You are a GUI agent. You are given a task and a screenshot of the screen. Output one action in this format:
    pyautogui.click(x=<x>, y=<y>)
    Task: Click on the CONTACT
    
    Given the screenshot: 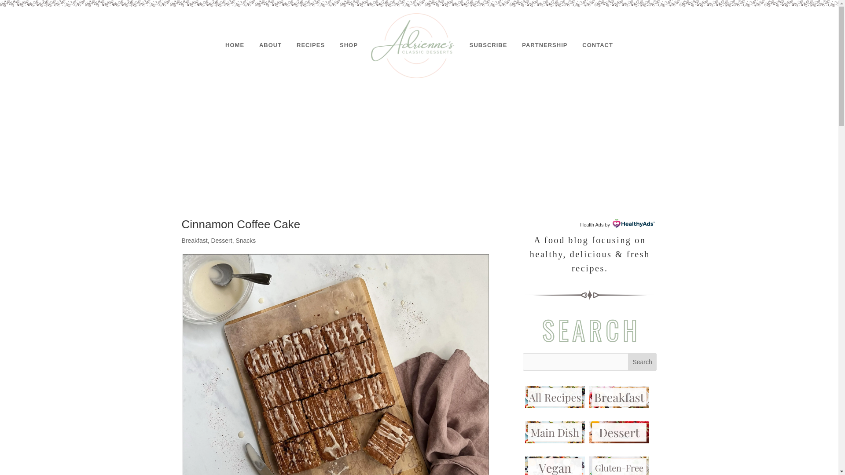 What is the action you would take?
    pyautogui.click(x=598, y=45)
    